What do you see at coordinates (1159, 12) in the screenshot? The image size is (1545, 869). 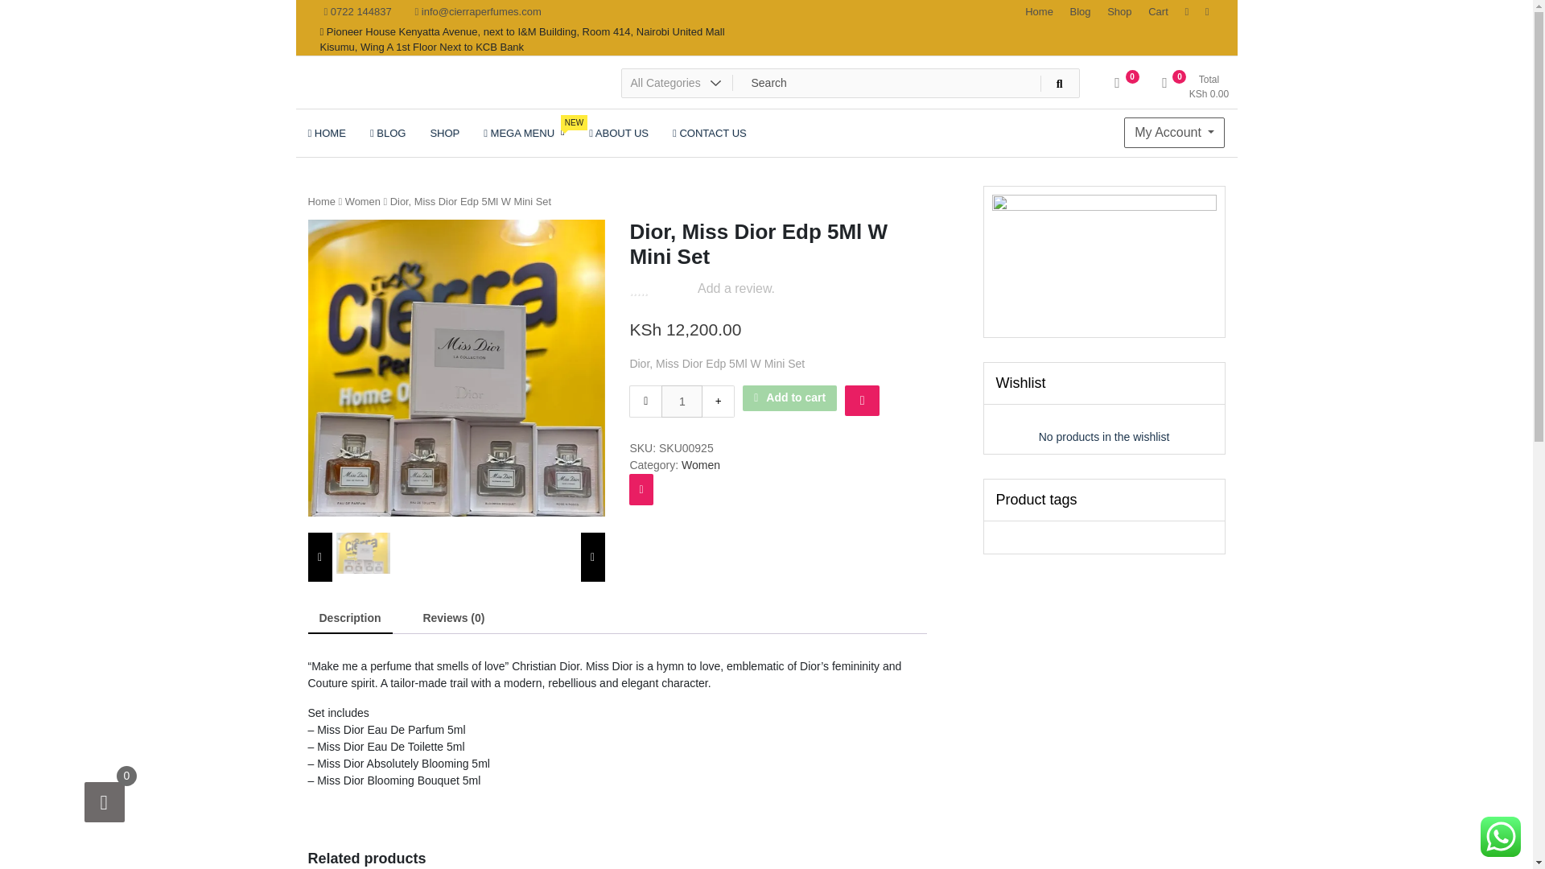 I see `Cart` at bounding box center [1159, 12].